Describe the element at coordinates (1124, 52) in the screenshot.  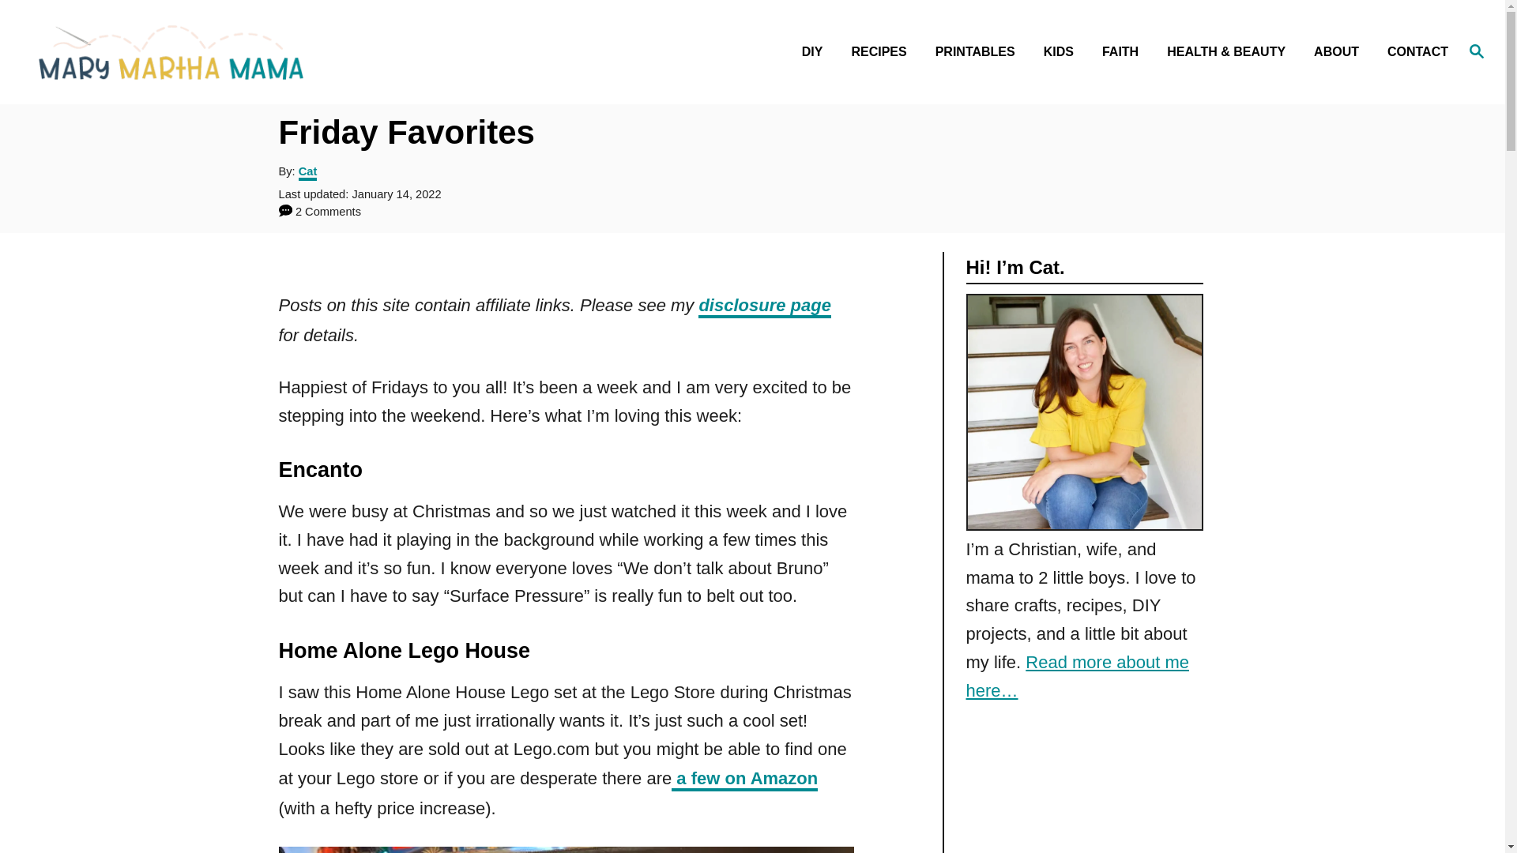
I see `FAITH` at that location.